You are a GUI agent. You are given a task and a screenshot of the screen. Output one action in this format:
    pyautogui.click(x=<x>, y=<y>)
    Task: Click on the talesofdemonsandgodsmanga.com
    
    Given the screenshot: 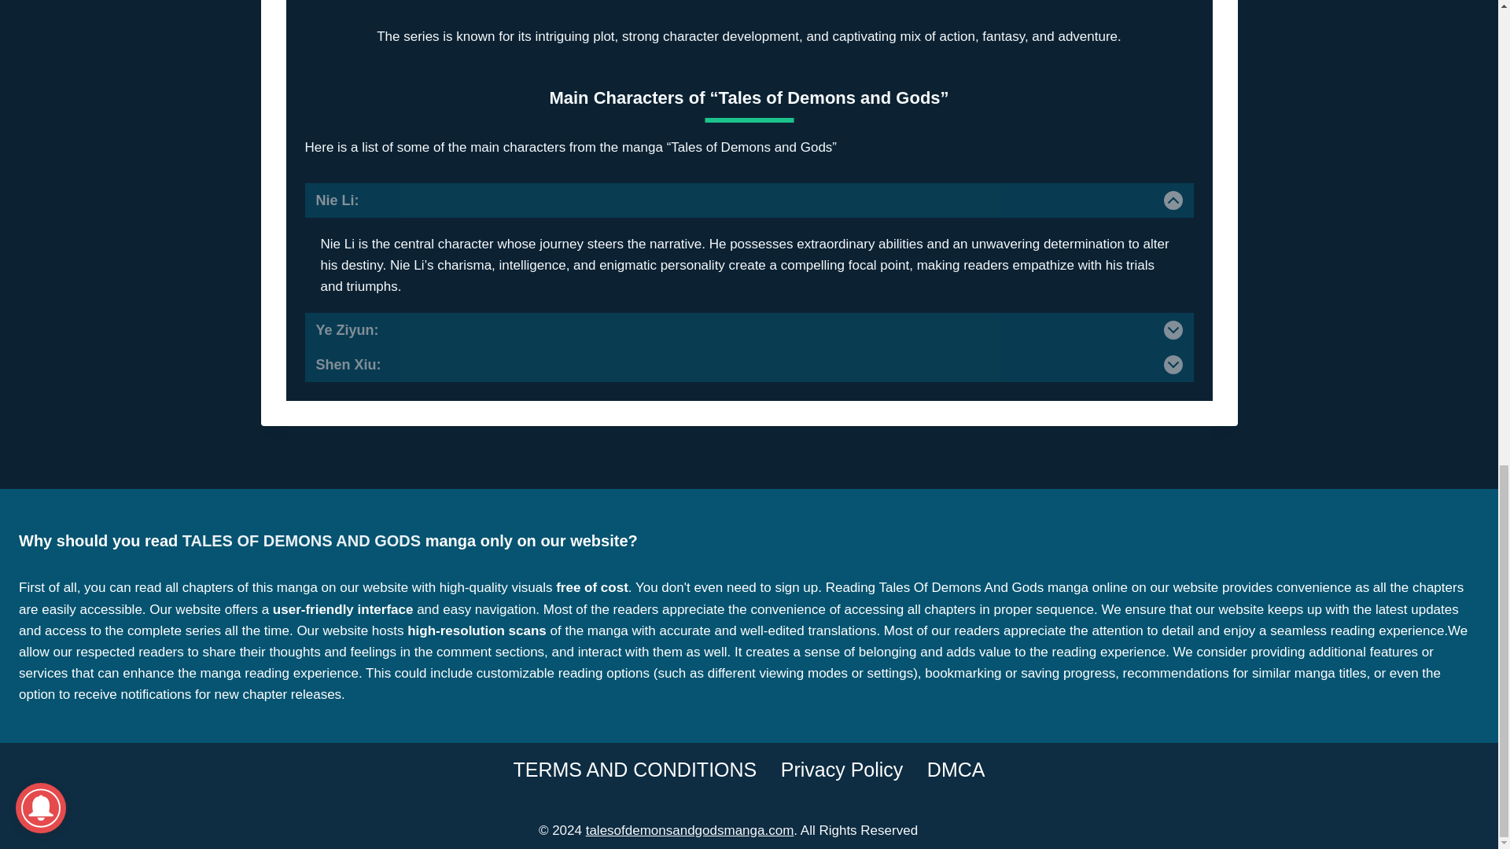 What is the action you would take?
    pyautogui.click(x=689, y=830)
    